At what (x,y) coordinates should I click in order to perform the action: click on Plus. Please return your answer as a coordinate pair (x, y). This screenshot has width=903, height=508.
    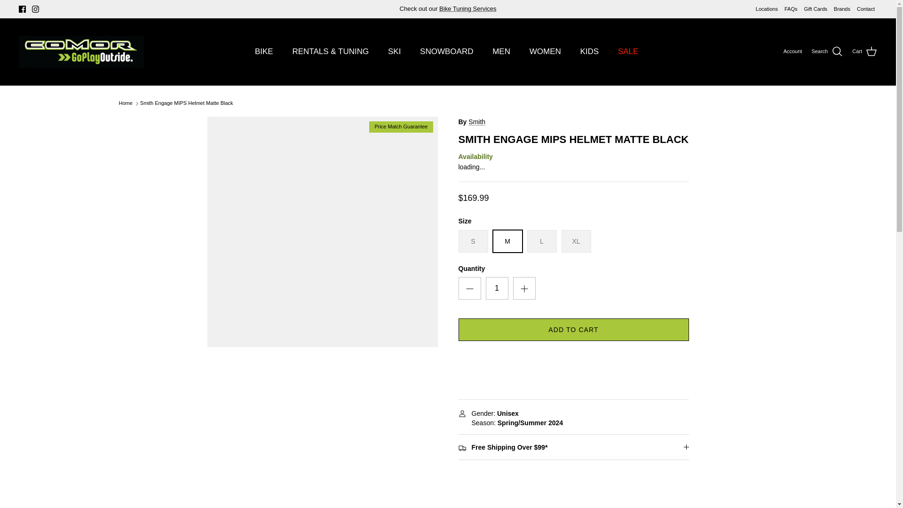
    Looking at the image, I should click on (524, 289).